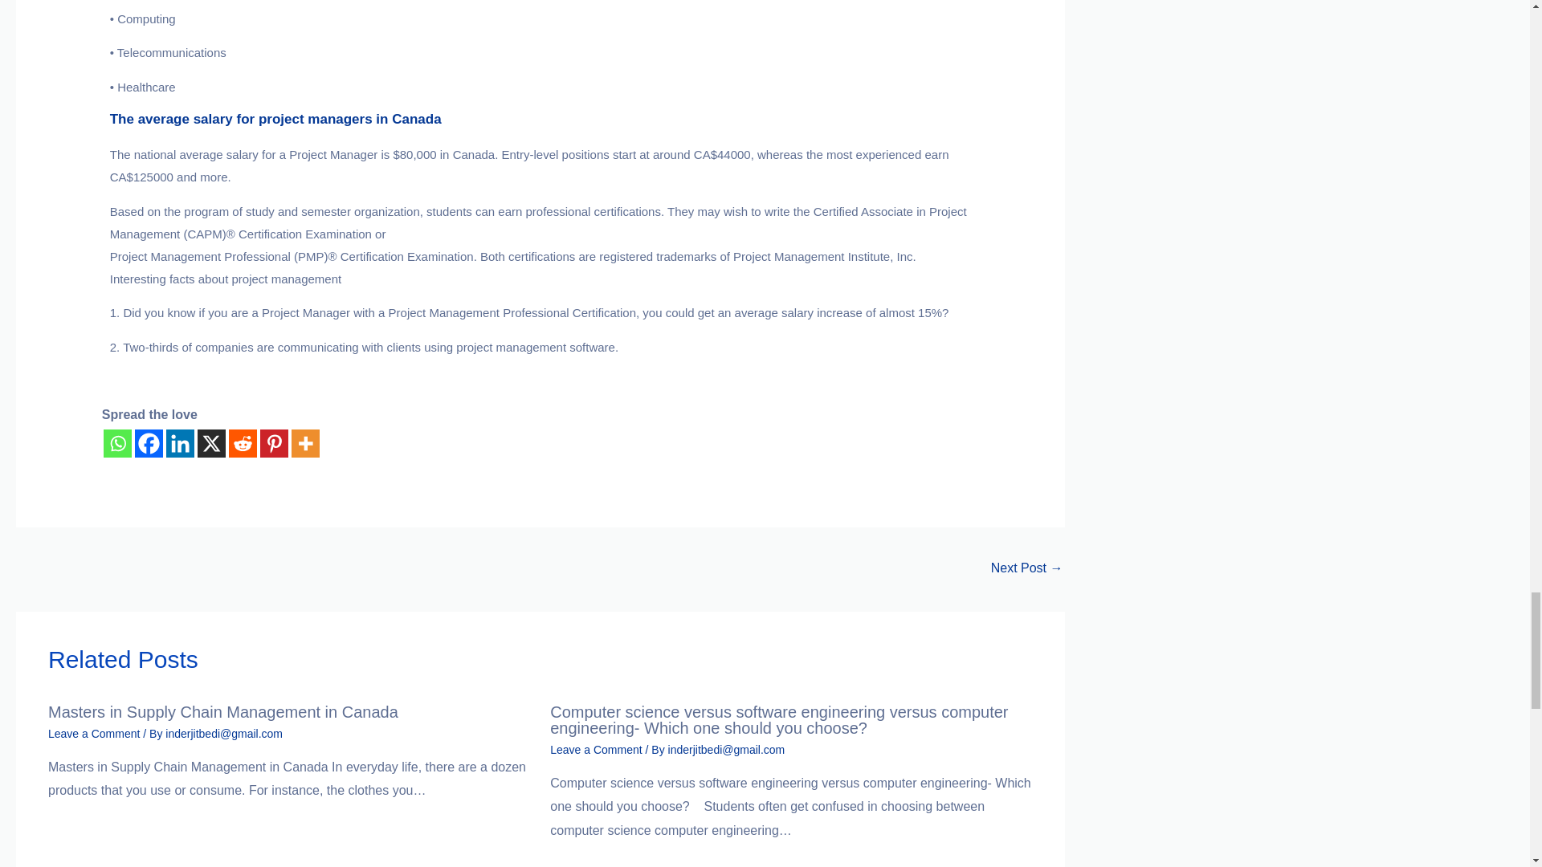  Describe the element at coordinates (180, 442) in the screenshot. I see `Linkedin` at that location.